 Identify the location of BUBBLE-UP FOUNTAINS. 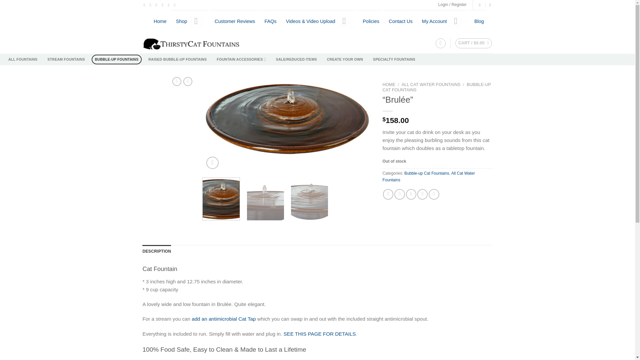
(117, 60).